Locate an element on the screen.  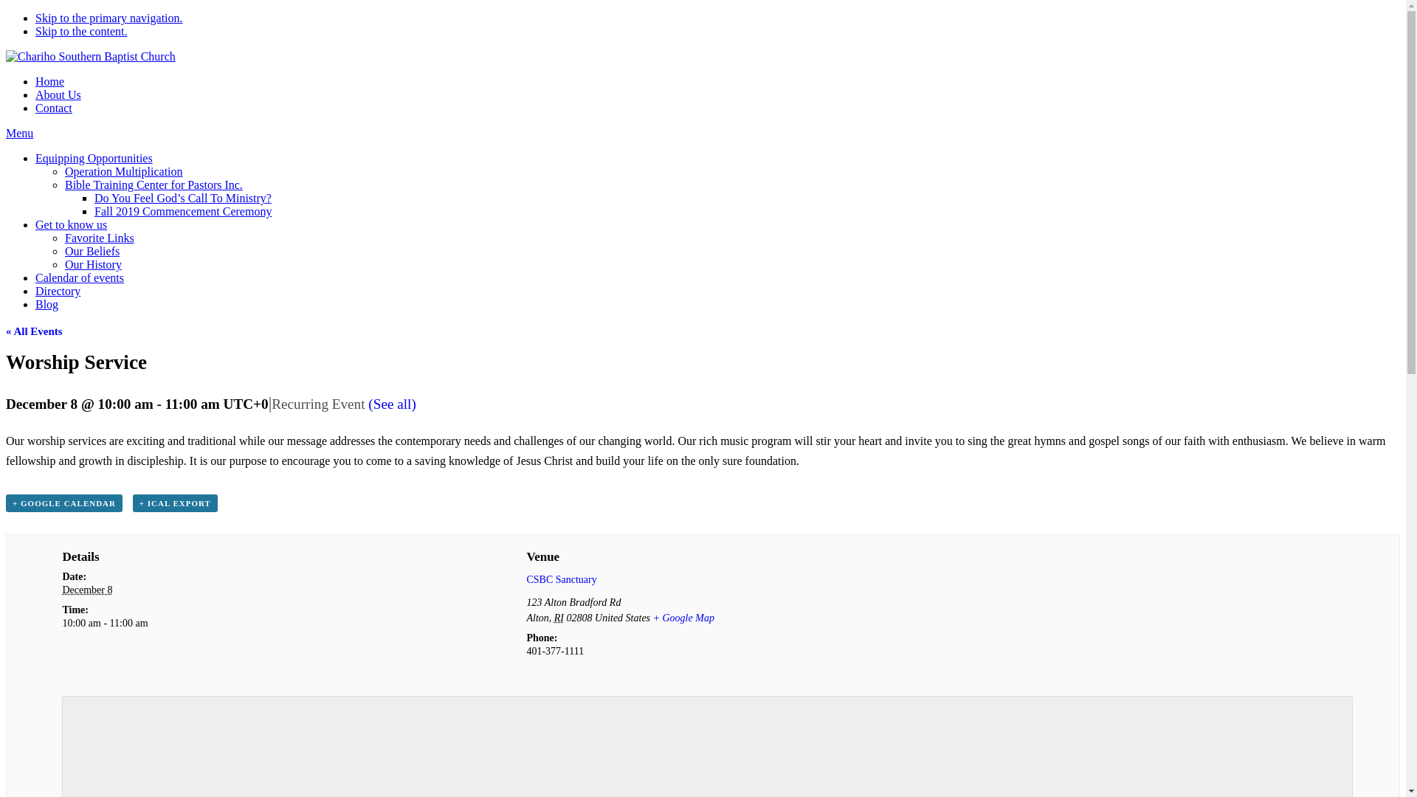
Menu is located at coordinates (19, 133).